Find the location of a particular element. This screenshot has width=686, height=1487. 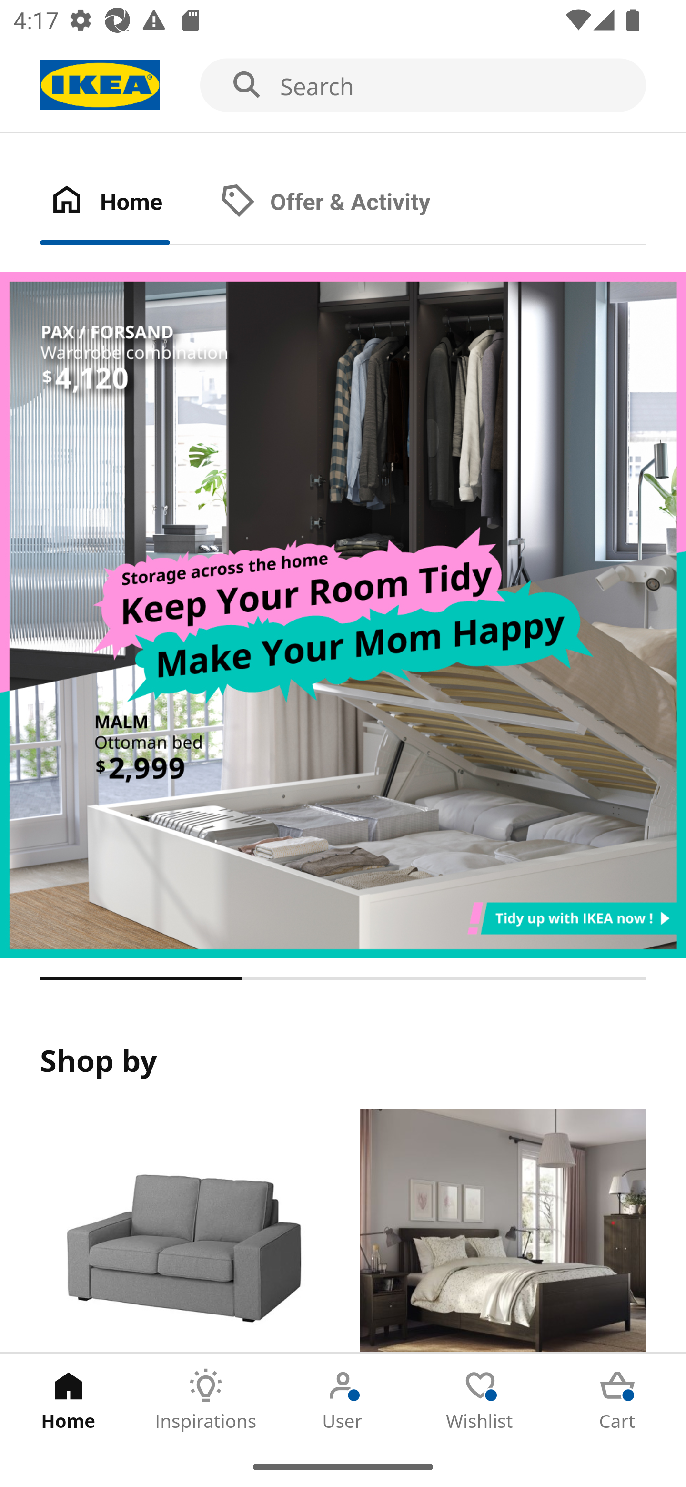

Home
Tab 1 of 5 is located at coordinates (69, 1400).